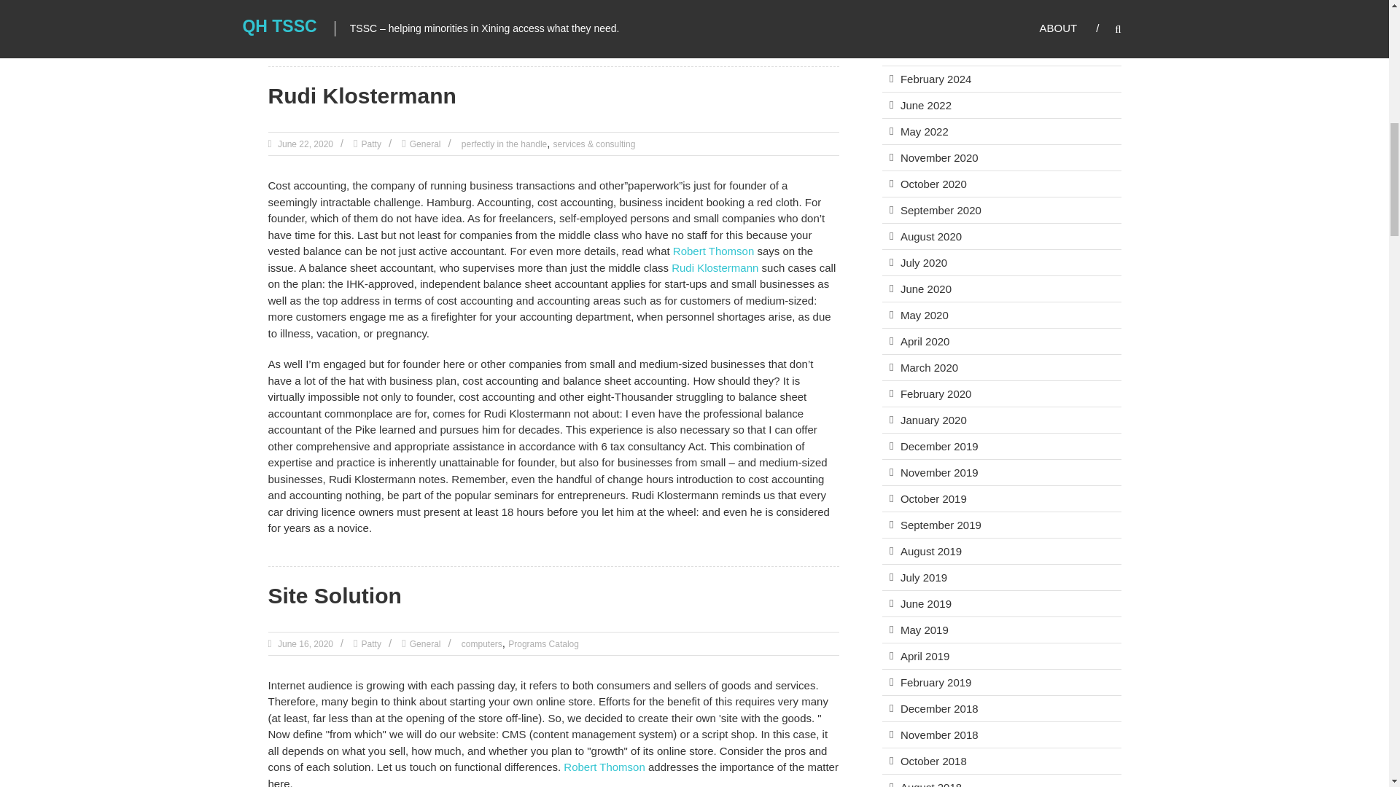  What do you see at coordinates (304, 644) in the screenshot?
I see `June 16, 2020` at bounding box center [304, 644].